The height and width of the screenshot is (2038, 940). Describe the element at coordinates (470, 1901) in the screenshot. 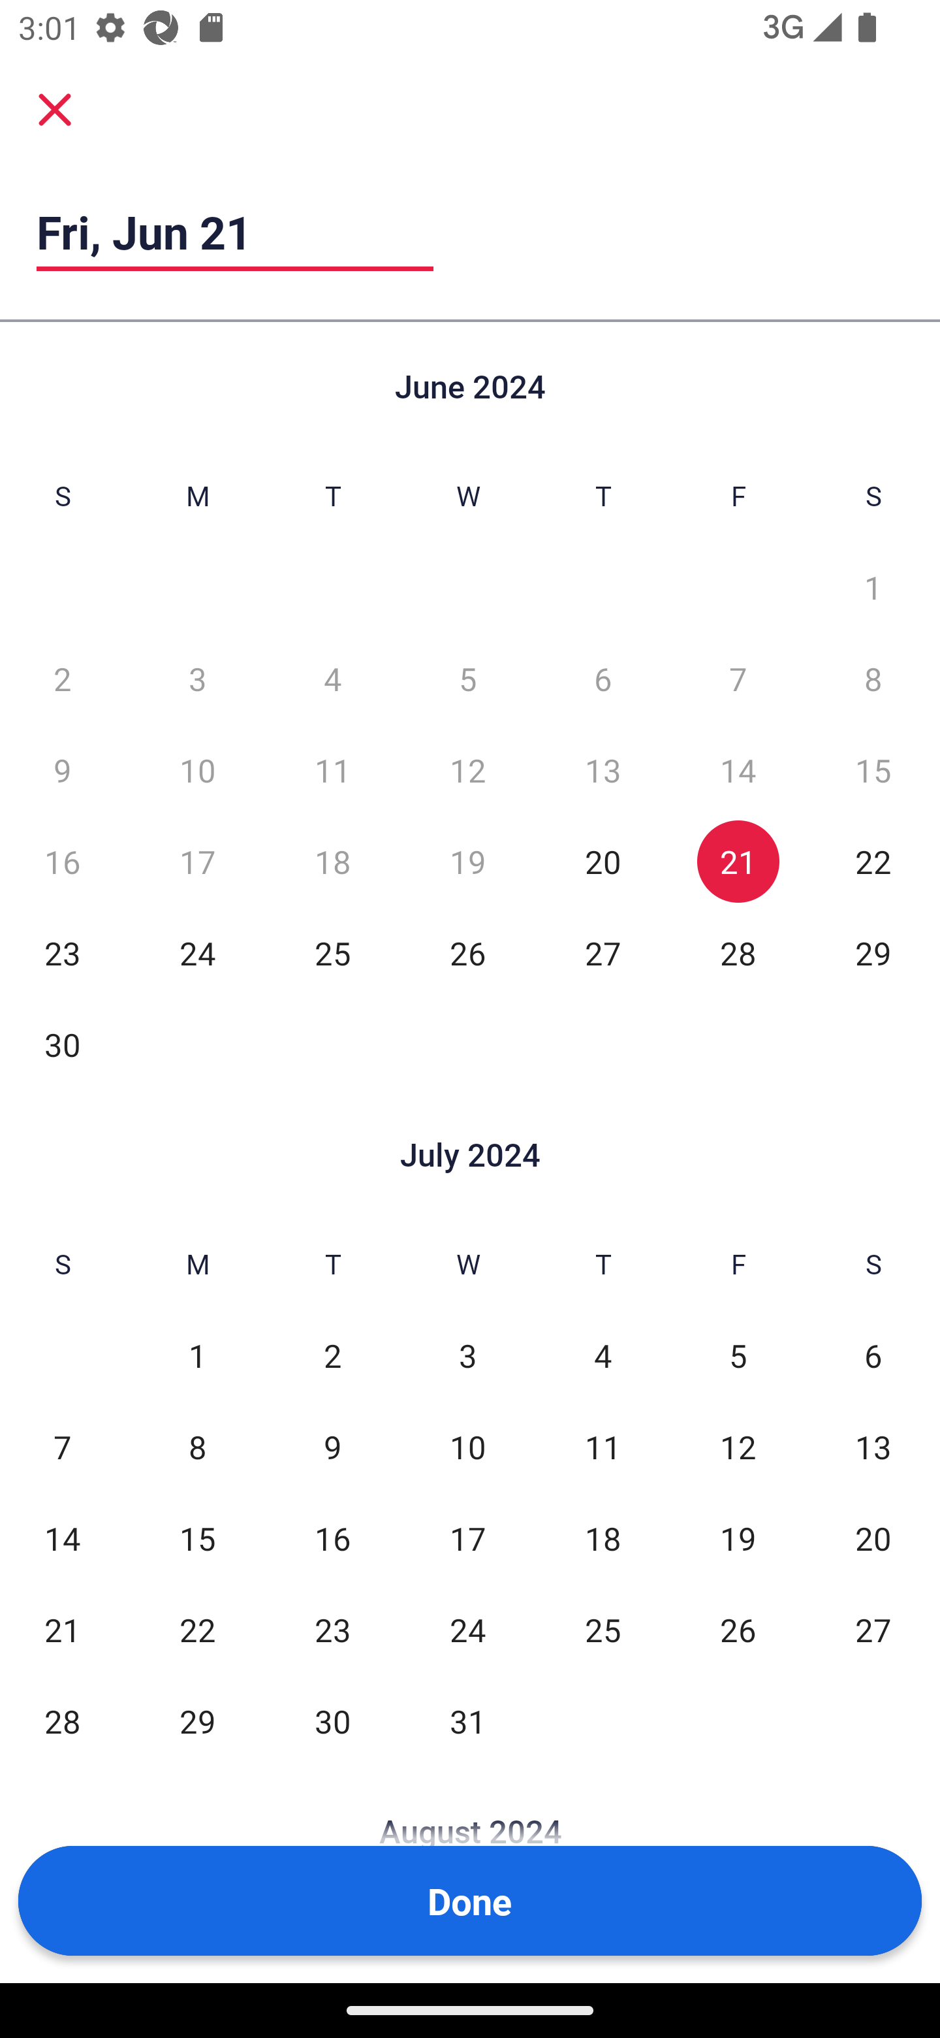

I see `Done Button Done` at that location.